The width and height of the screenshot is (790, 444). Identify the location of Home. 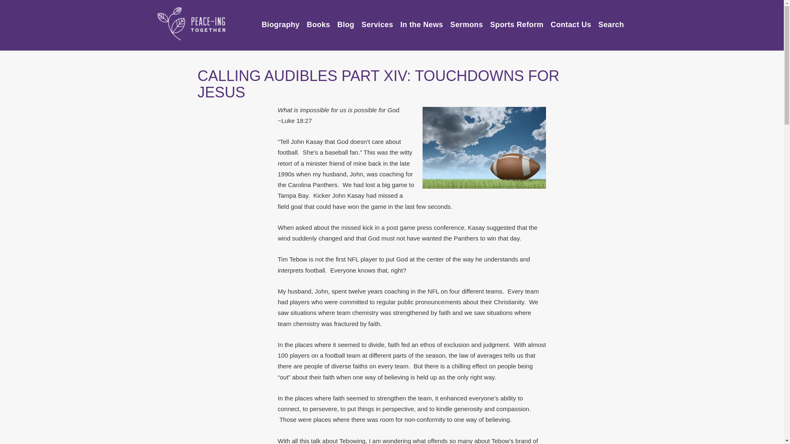
(191, 24).